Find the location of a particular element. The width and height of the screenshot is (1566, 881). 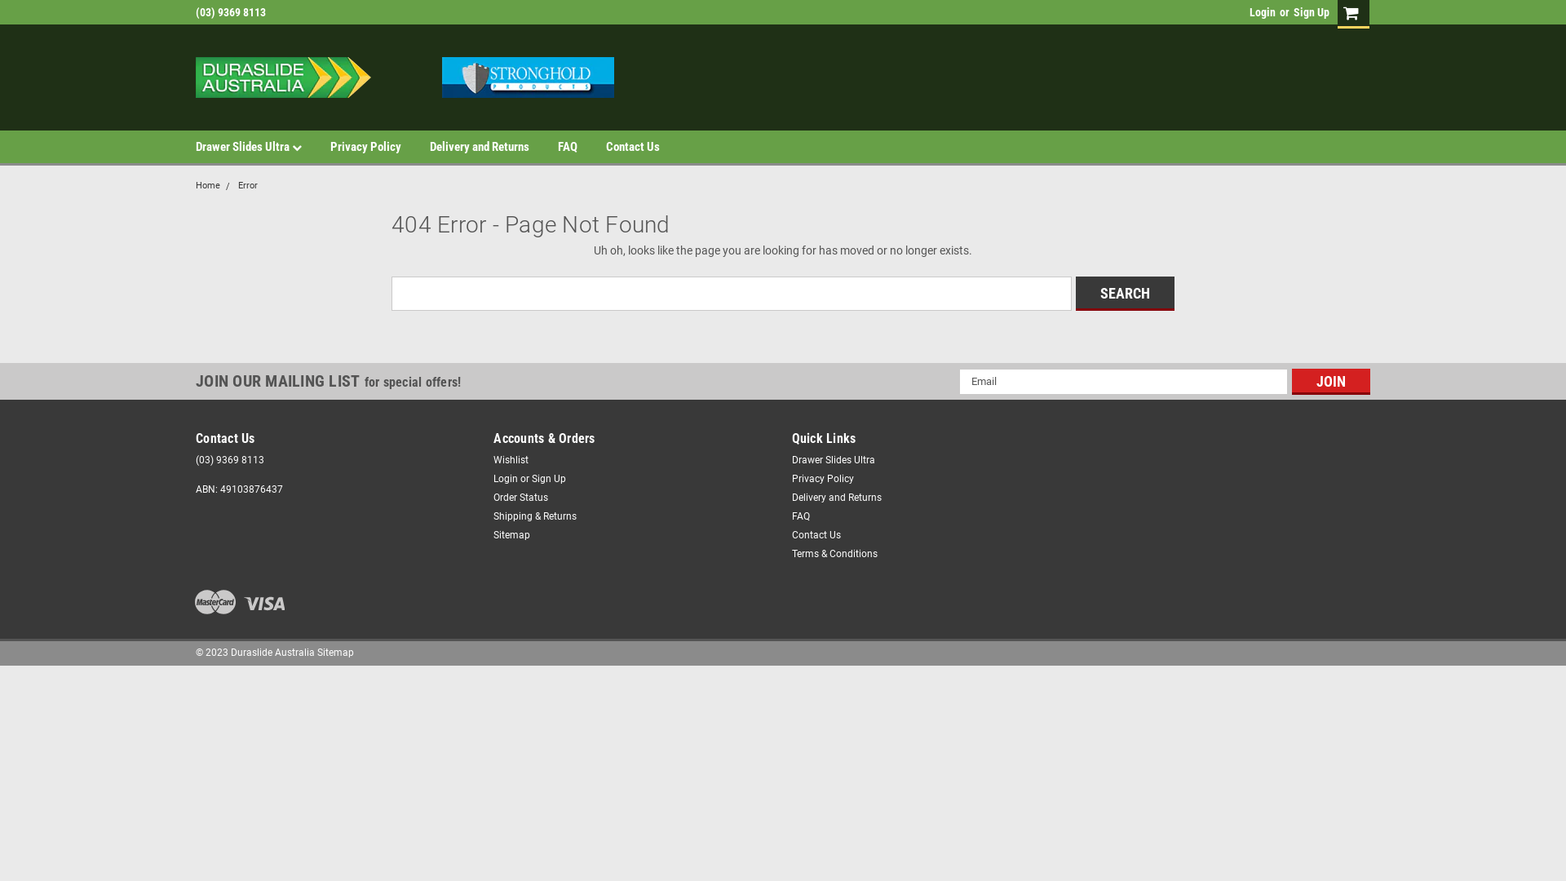

Sitemap is located at coordinates (336, 653).